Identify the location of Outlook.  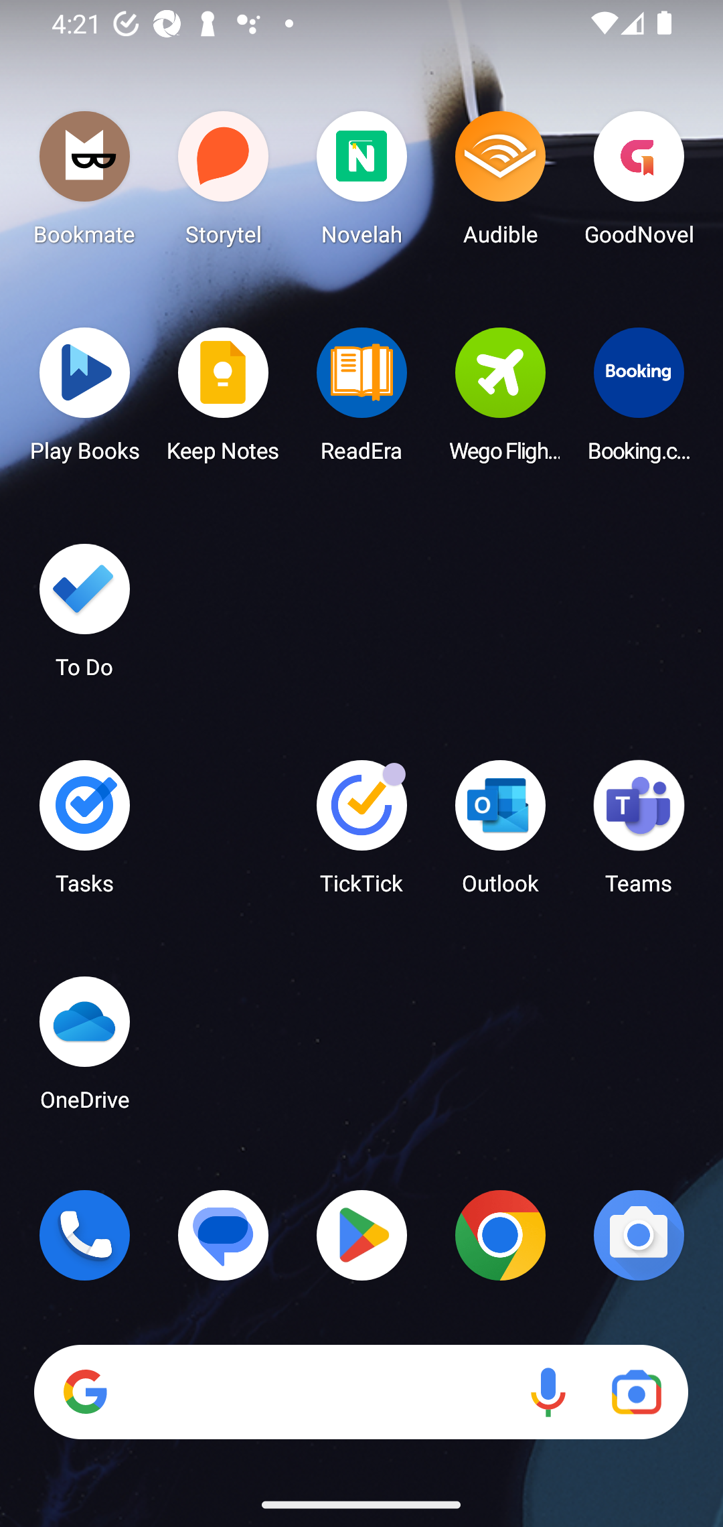
(500, 833).